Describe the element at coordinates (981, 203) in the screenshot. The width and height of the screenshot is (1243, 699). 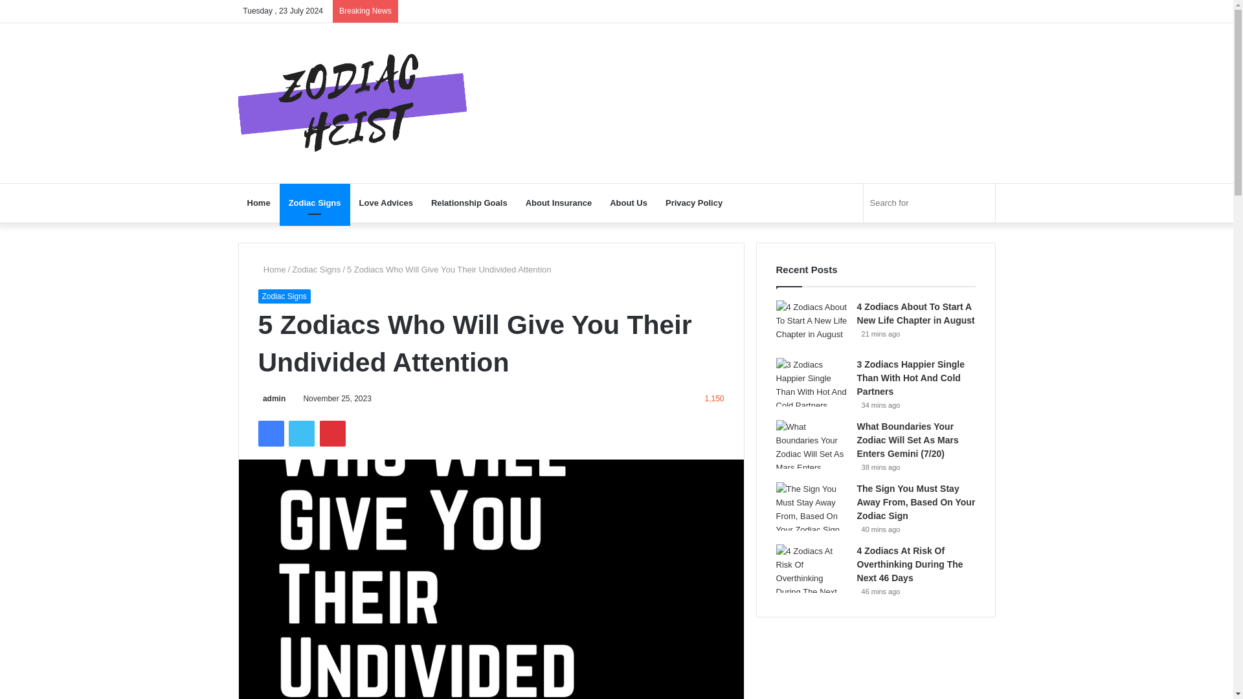
I see `Search for` at that location.